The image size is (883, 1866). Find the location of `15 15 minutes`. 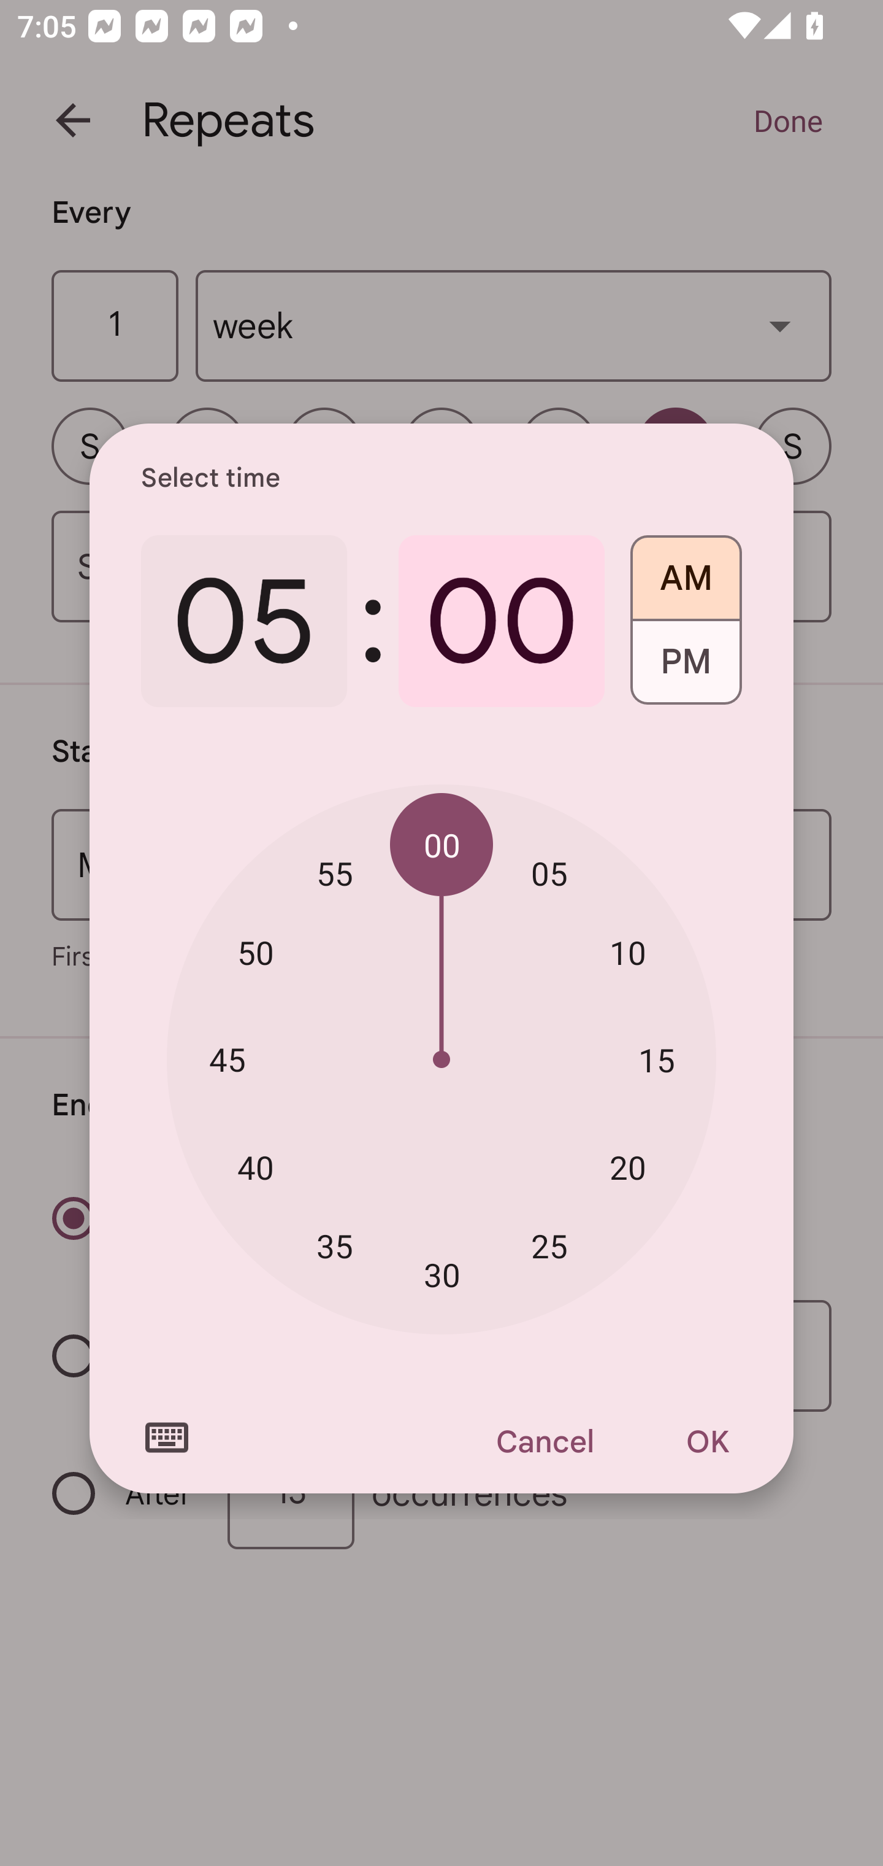

15 15 minutes is located at coordinates (656, 1059).